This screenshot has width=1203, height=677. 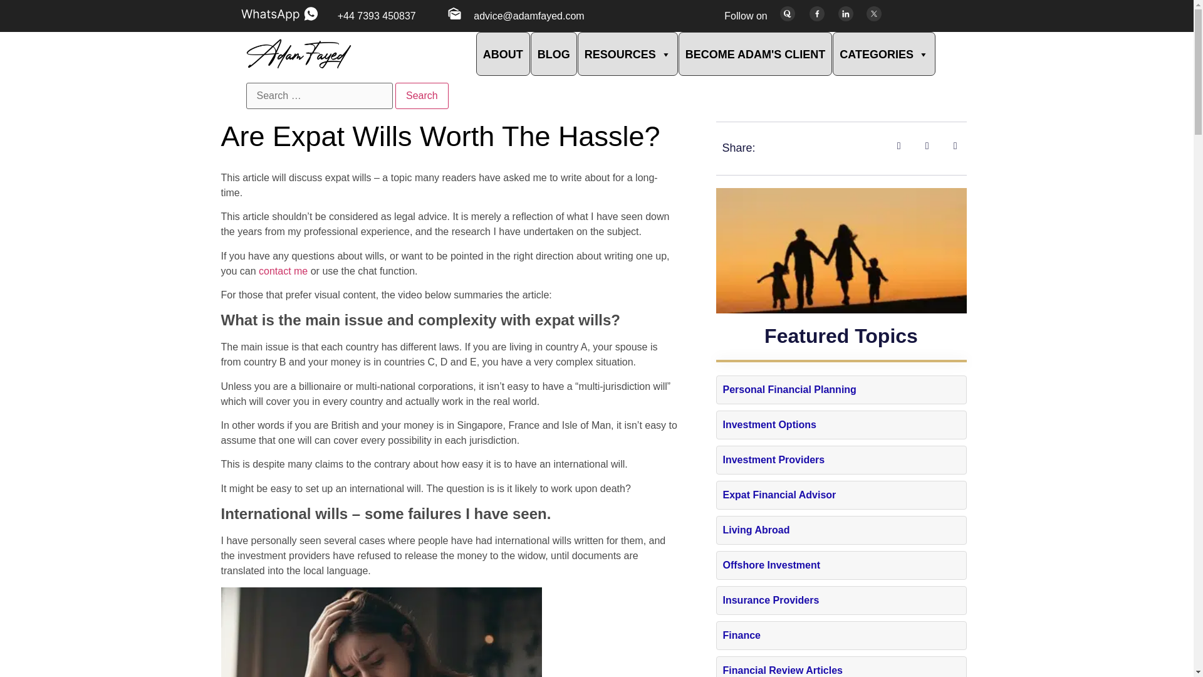 I want to click on Are Expat Wills Worth the Hassle? 1, so click(x=381, y=632).